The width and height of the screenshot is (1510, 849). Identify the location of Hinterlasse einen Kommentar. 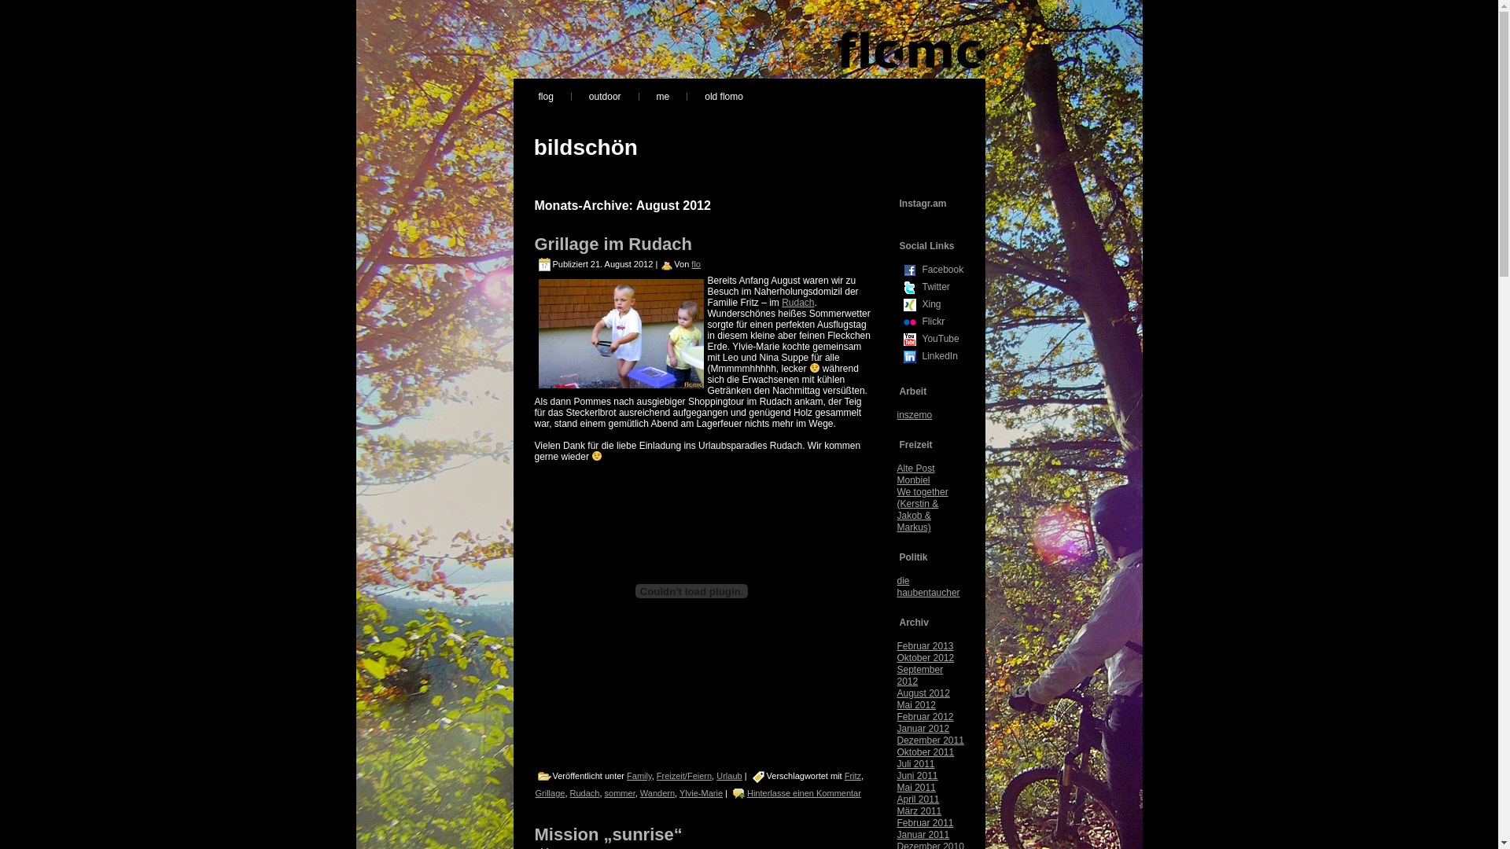
(804, 793).